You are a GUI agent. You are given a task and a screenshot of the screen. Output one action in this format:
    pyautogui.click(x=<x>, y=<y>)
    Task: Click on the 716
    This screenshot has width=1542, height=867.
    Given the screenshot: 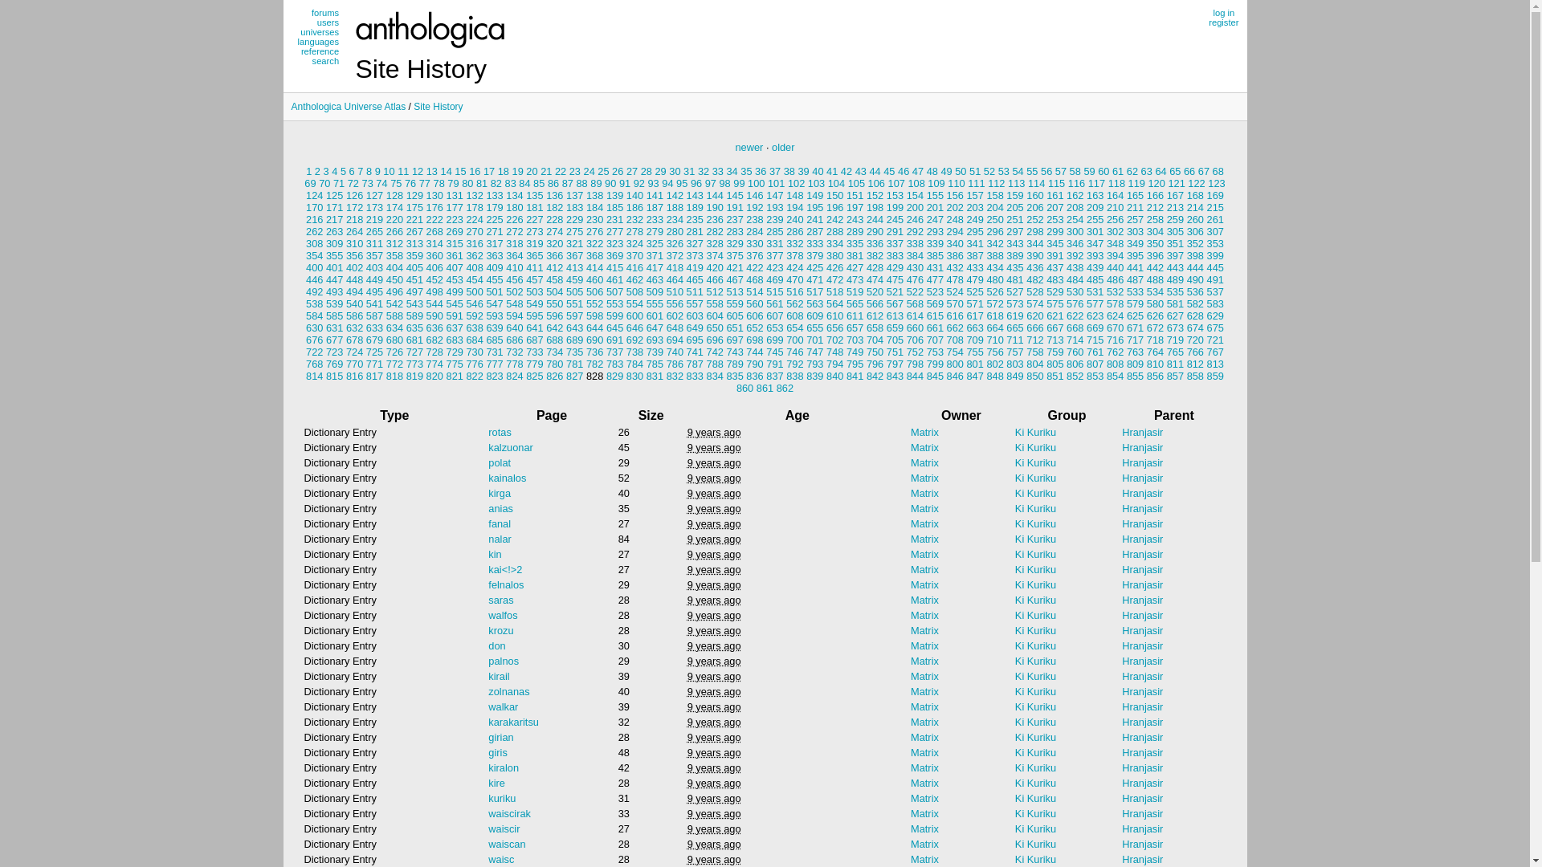 What is the action you would take?
    pyautogui.click(x=1115, y=340)
    